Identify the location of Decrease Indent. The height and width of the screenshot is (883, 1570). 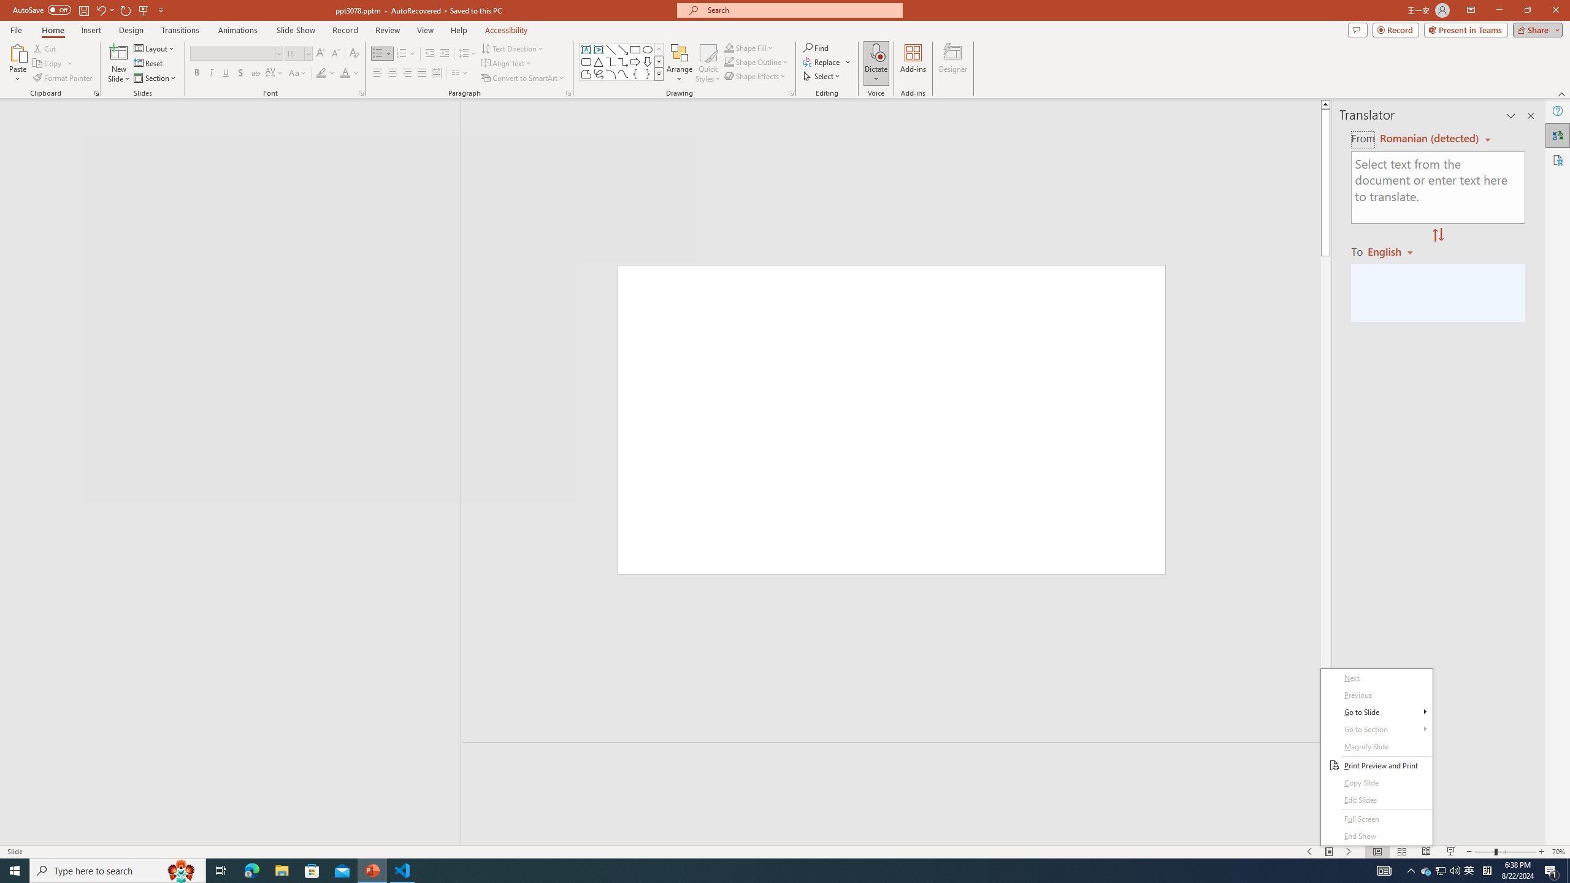
(430, 54).